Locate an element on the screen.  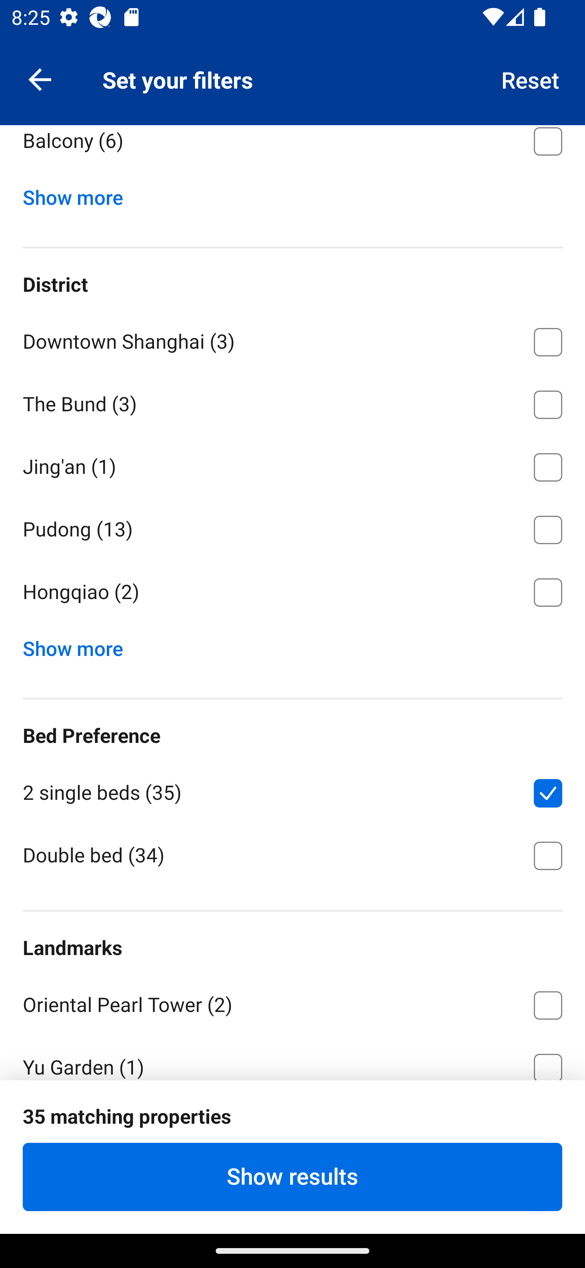
Show more is located at coordinates (79, 194).